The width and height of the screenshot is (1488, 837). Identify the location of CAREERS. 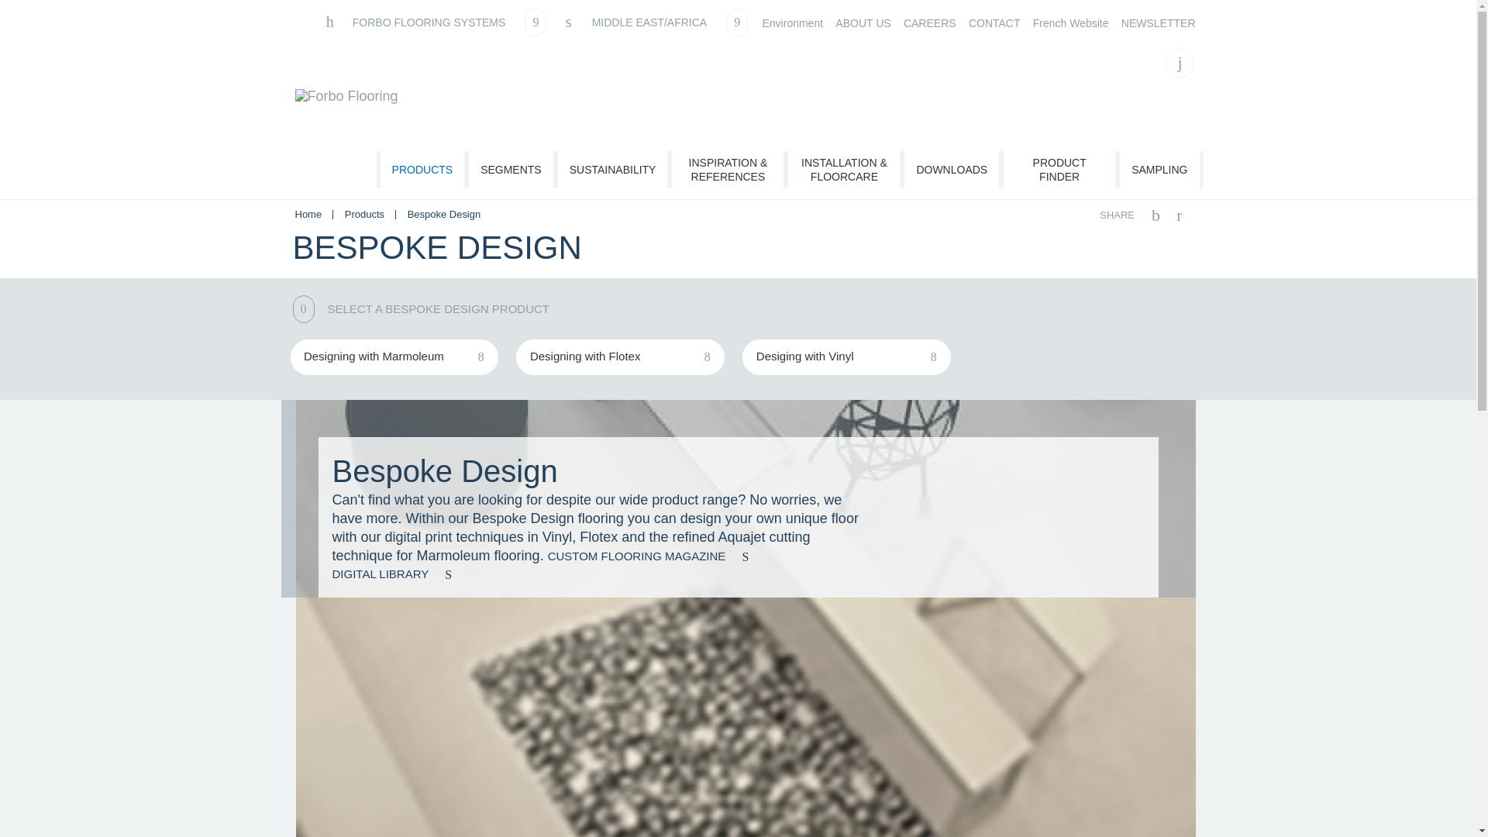
(930, 23).